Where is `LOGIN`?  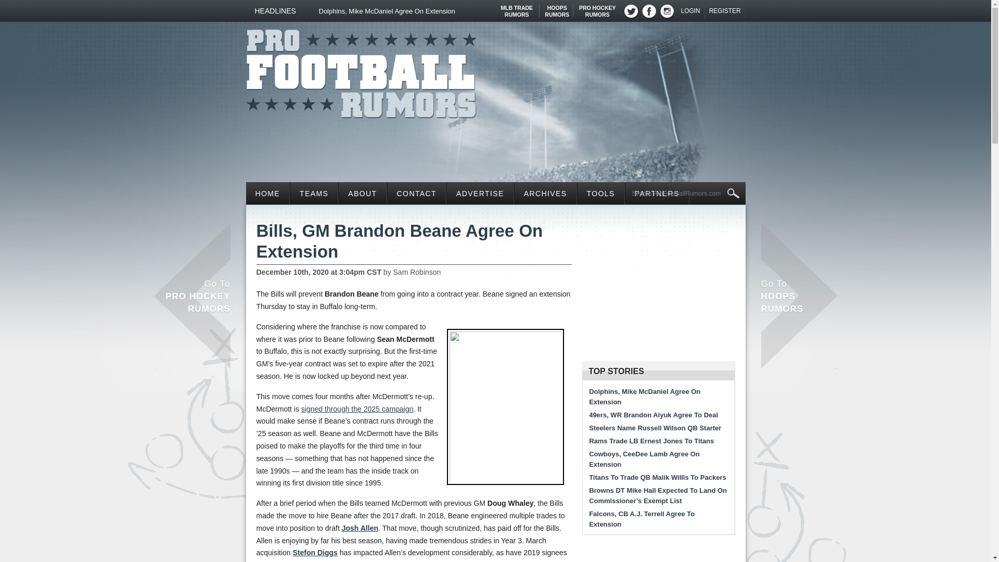
LOGIN is located at coordinates (557, 7).